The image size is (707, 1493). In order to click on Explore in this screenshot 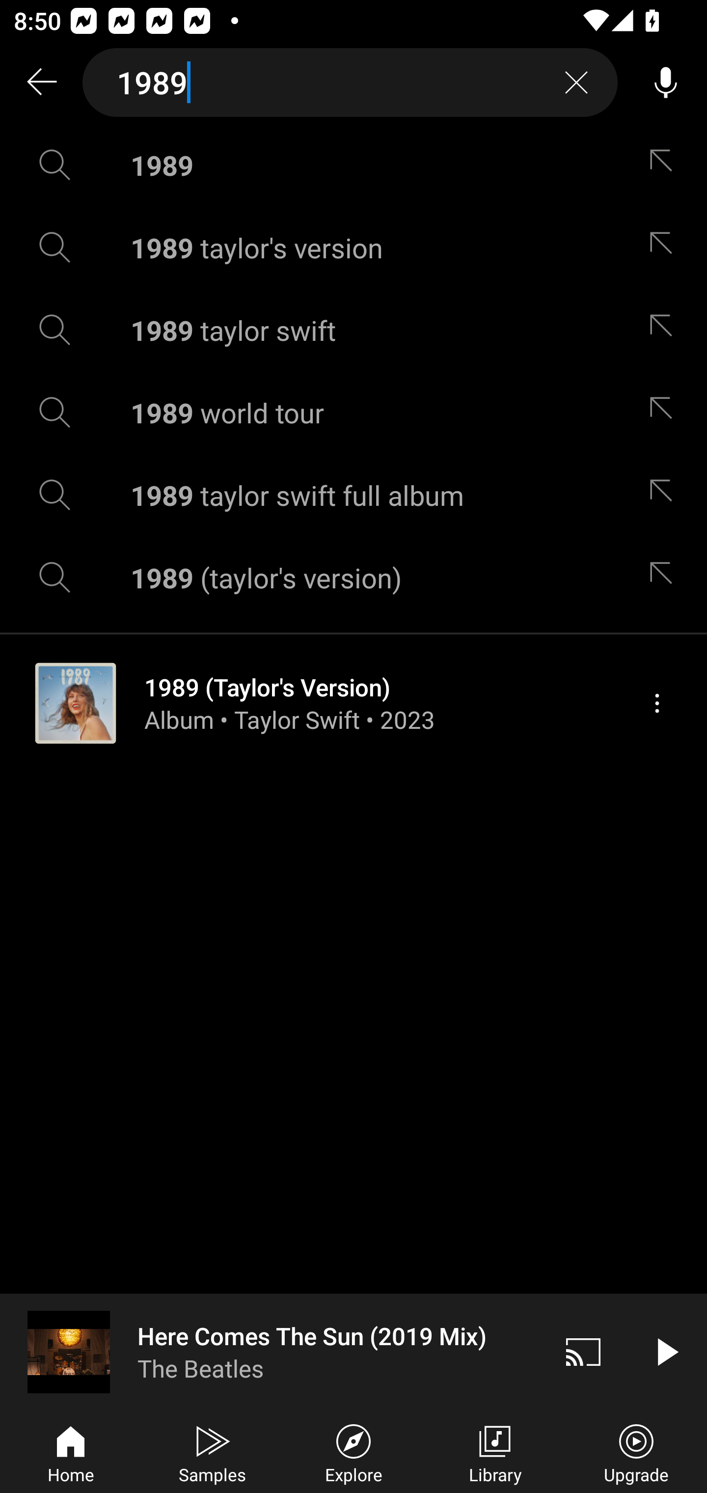, I will do `click(353, 1452)`.